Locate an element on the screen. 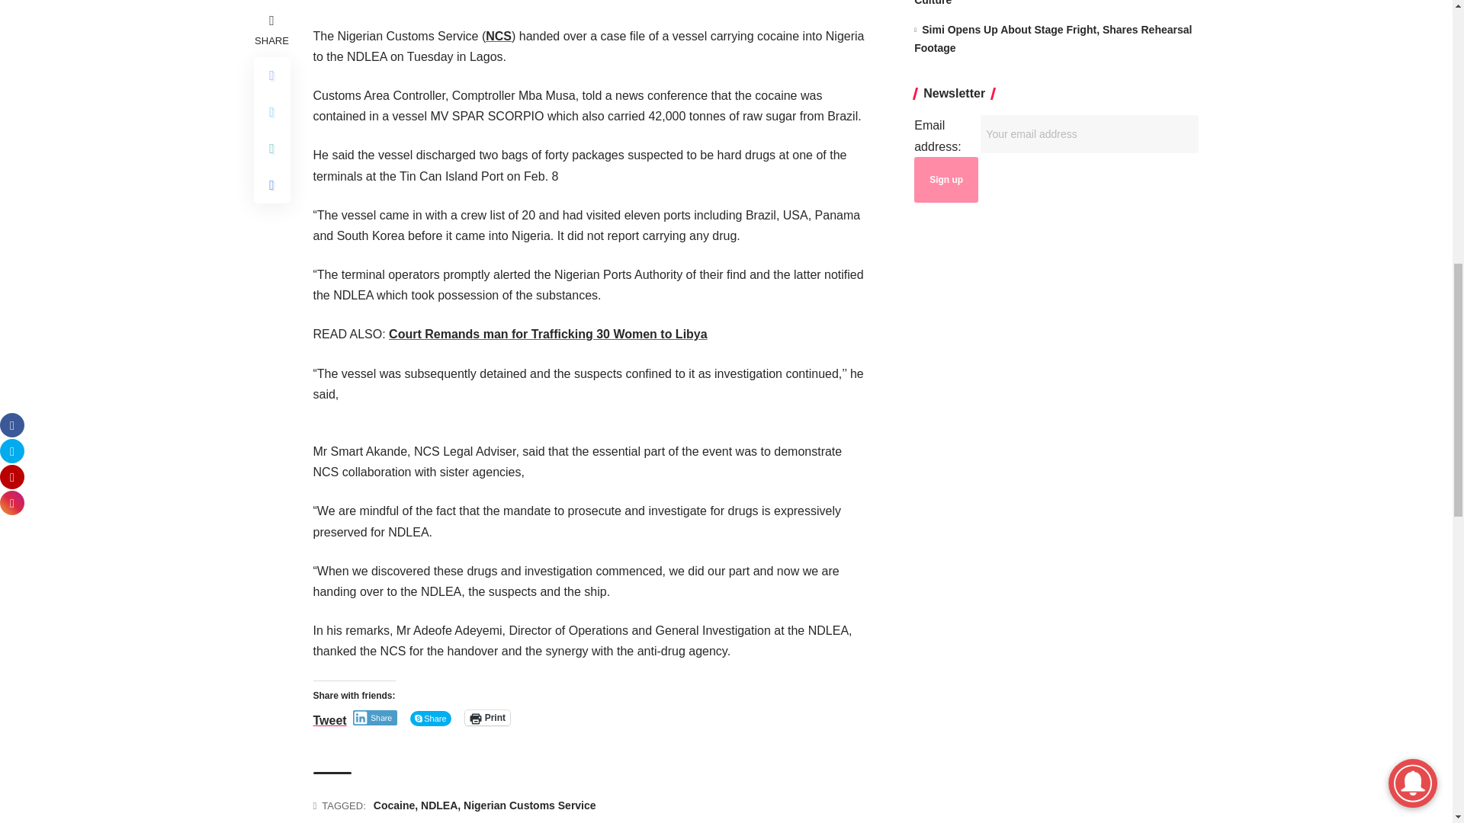 The image size is (1464, 823). Share on Skype is located at coordinates (430, 718).